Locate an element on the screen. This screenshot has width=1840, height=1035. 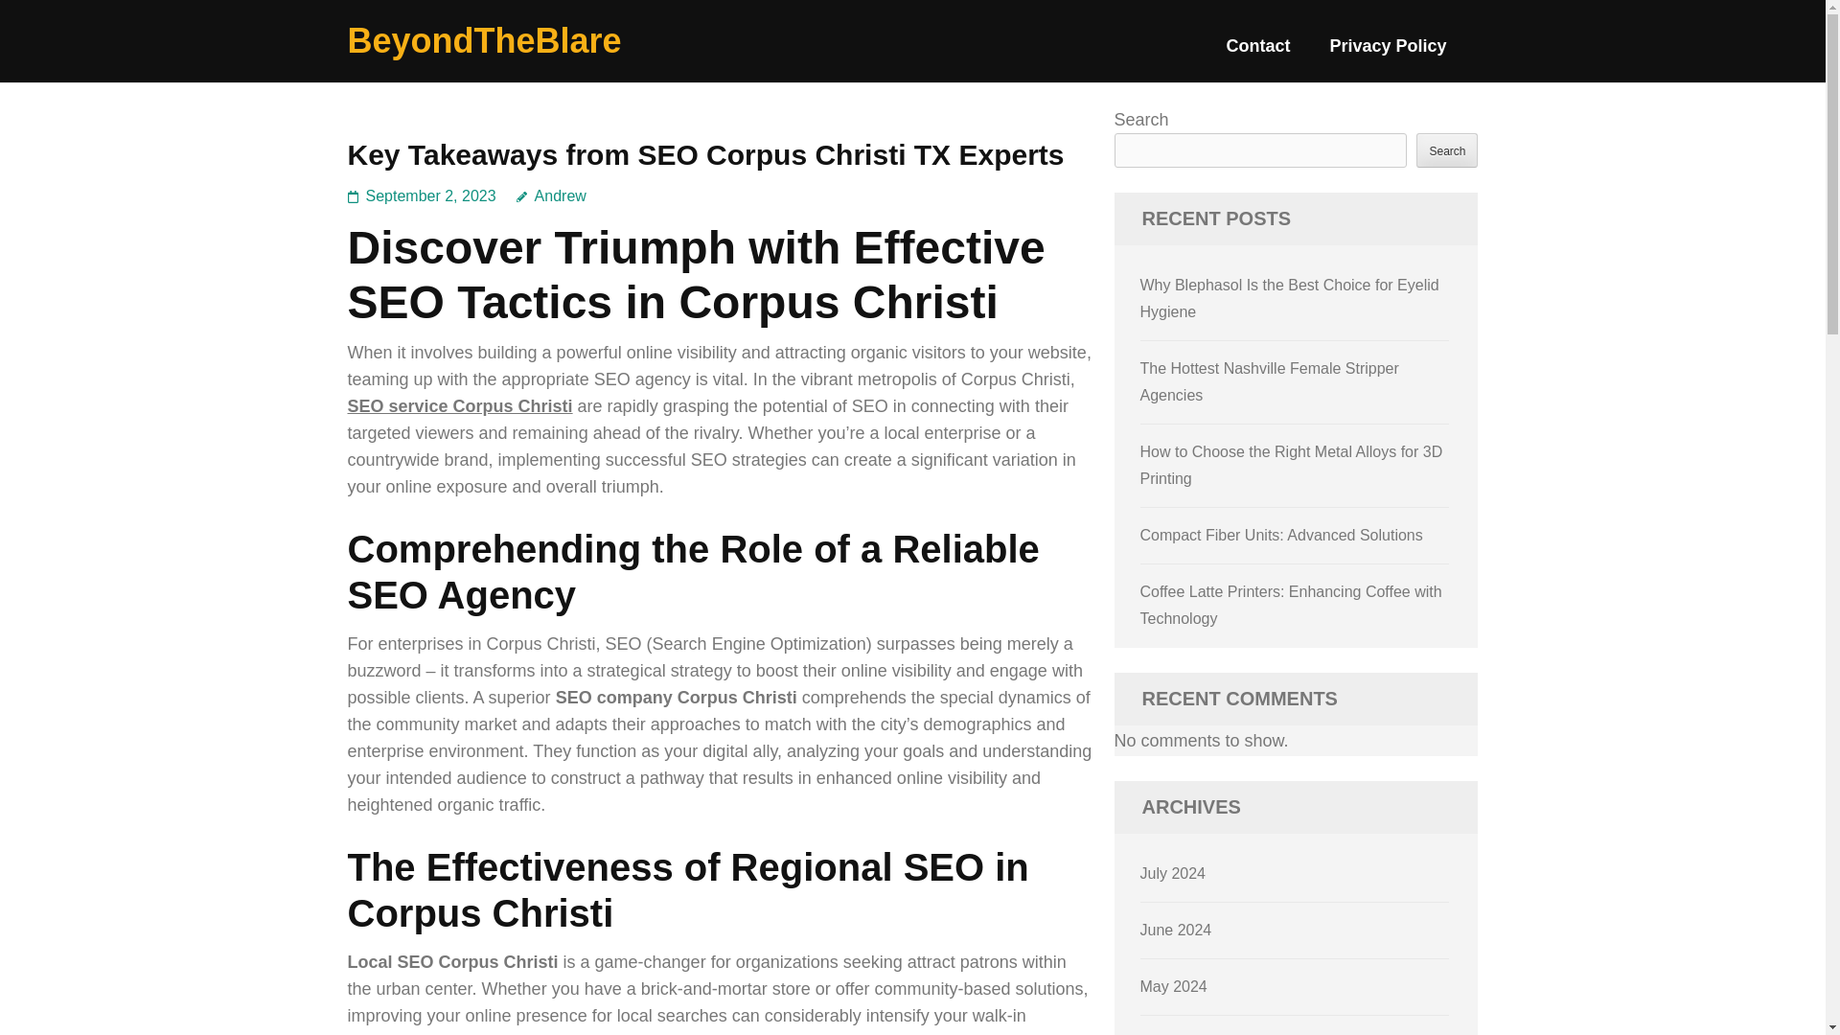
May 2024 is located at coordinates (1173, 985).